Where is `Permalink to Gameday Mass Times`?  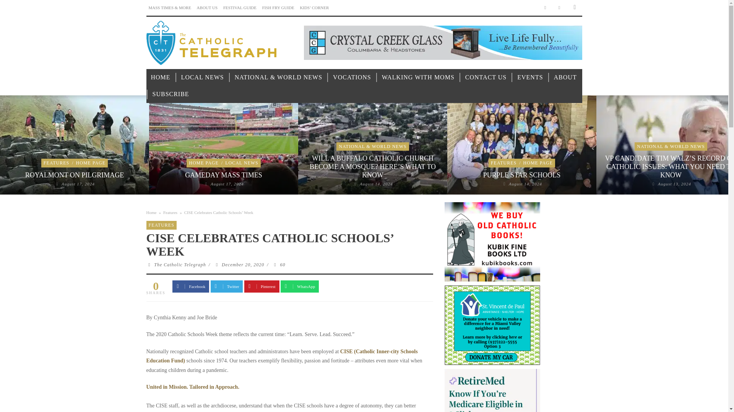
Permalink to Gameday Mass Times is located at coordinates (223, 175).